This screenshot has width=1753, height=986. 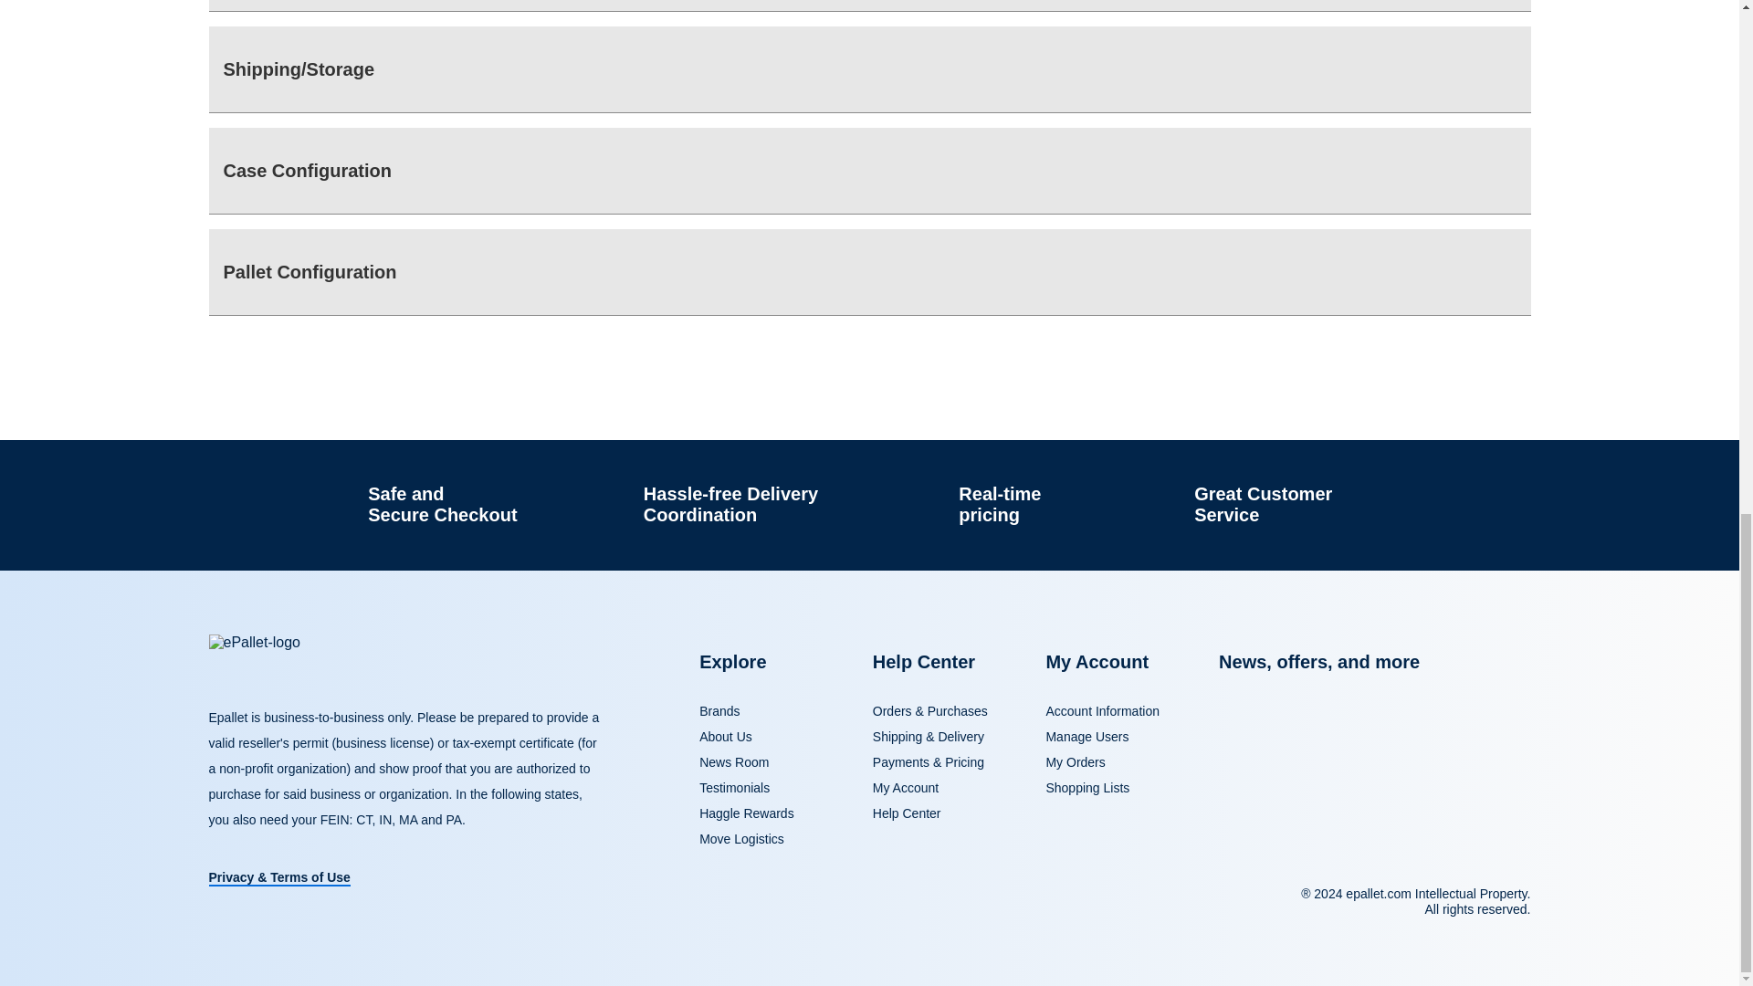 What do you see at coordinates (906, 787) in the screenshot?
I see `My Account` at bounding box center [906, 787].